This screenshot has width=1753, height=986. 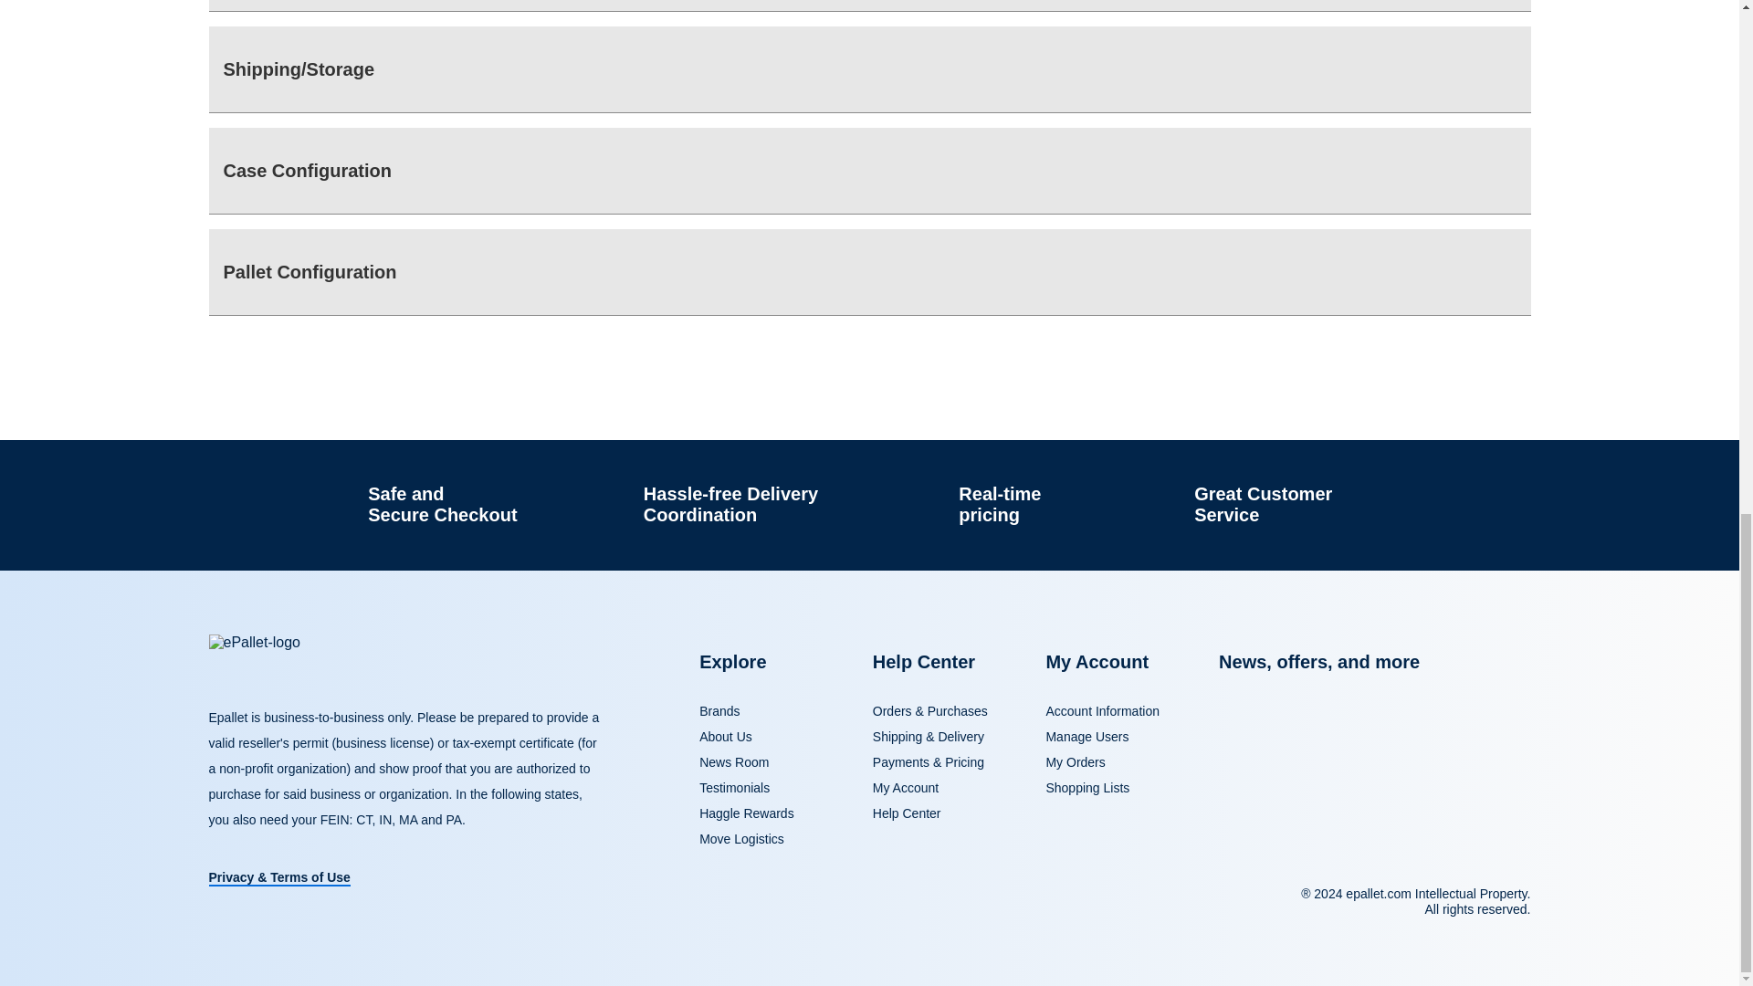 What do you see at coordinates (906, 787) in the screenshot?
I see `My Account` at bounding box center [906, 787].